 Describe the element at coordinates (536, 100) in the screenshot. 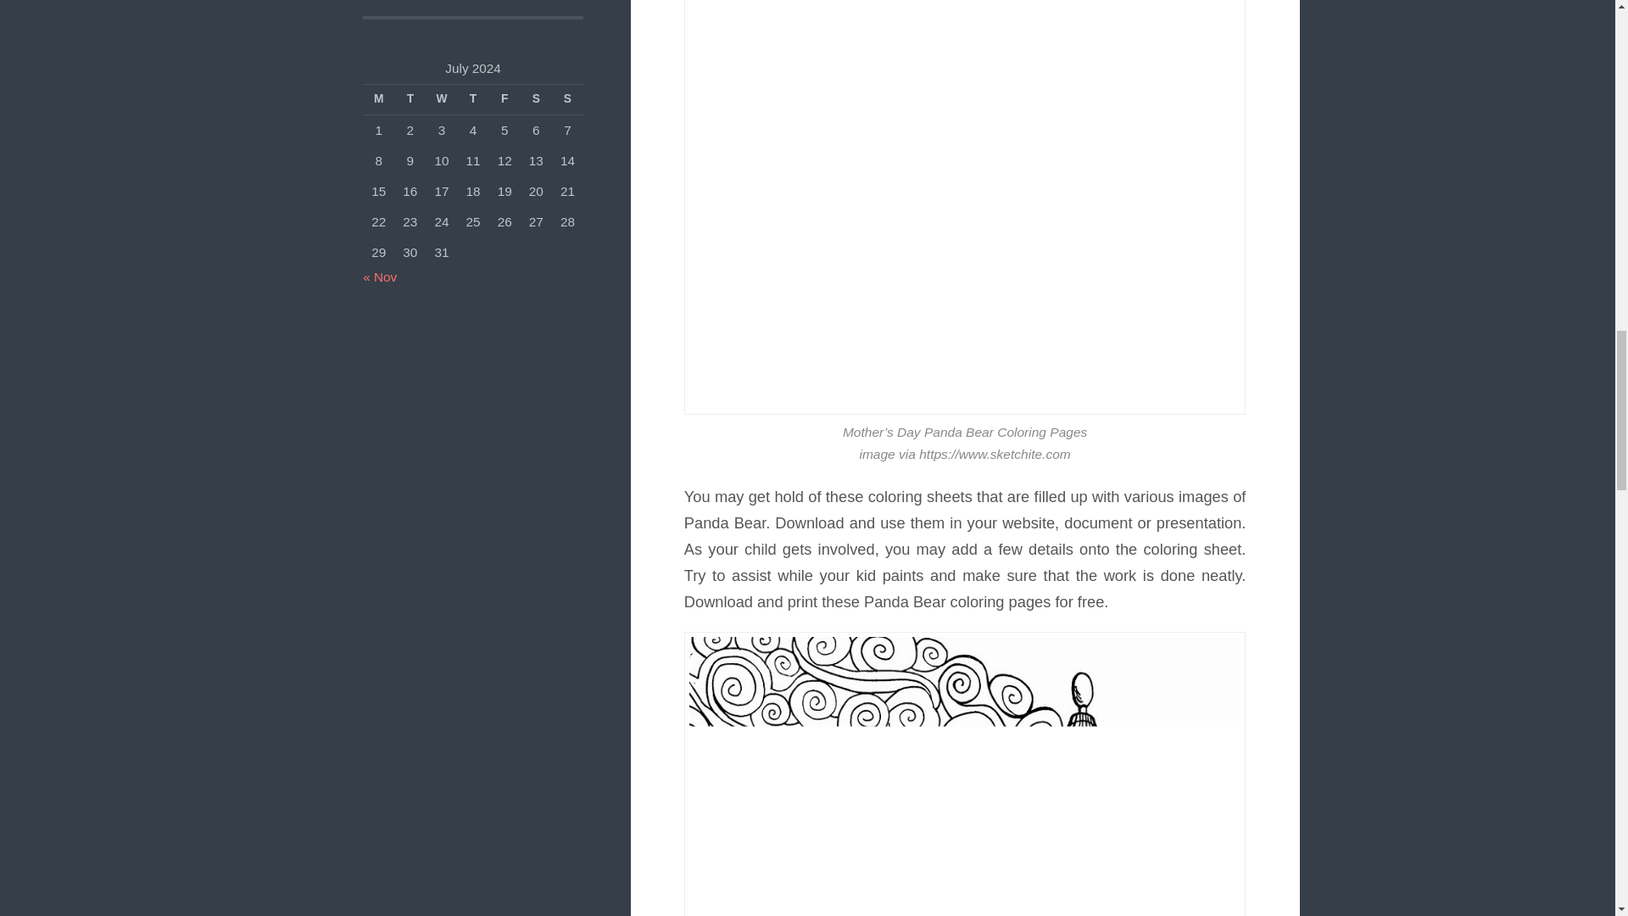

I see `Saturday` at that location.